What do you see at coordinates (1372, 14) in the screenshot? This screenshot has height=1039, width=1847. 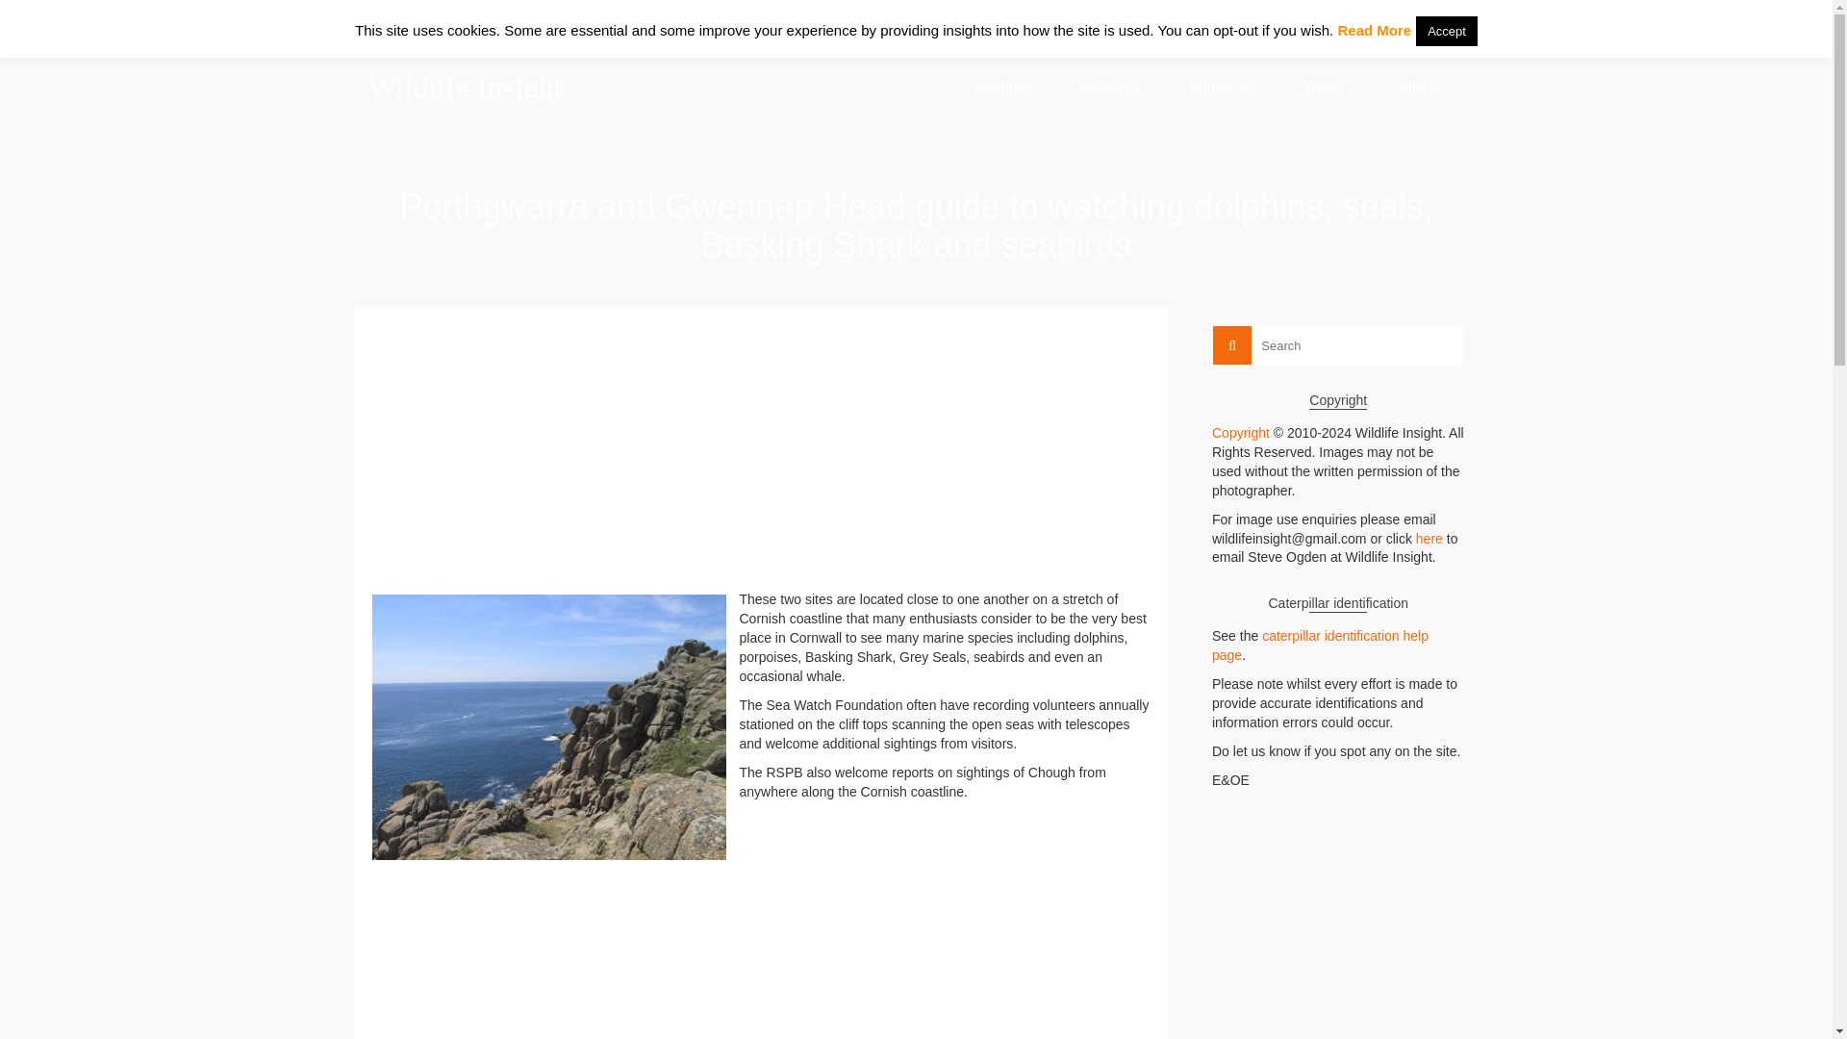 I see `Cornwall wildlife sites` at bounding box center [1372, 14].